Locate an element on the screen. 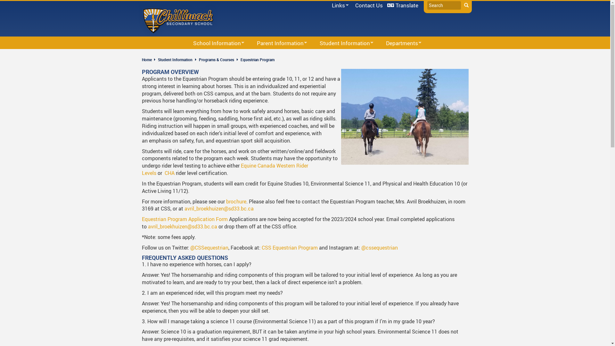 The width and height of the screenshot is (615, 346). Career Education is located at coordinates (351, 55).